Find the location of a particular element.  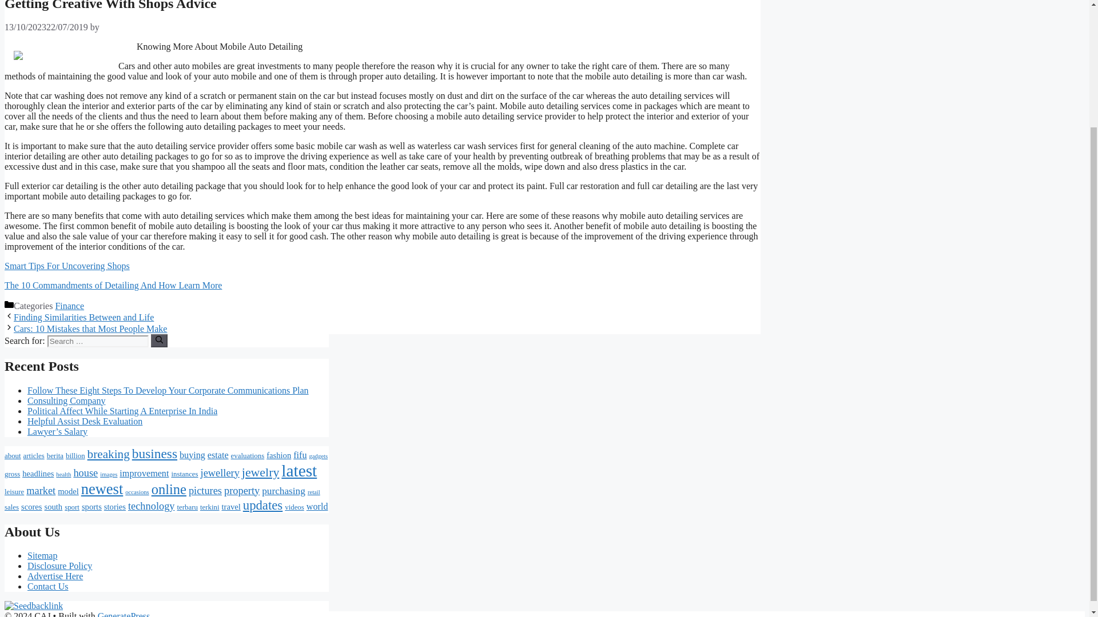

about is located at coordinates (13, 455).